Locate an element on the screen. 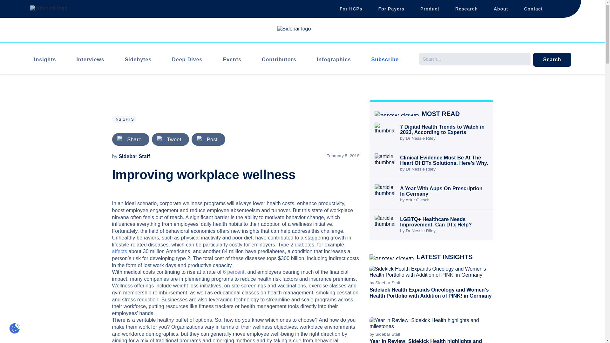 The image size is (610, 343). Contact is located at coordinates (533, 9).